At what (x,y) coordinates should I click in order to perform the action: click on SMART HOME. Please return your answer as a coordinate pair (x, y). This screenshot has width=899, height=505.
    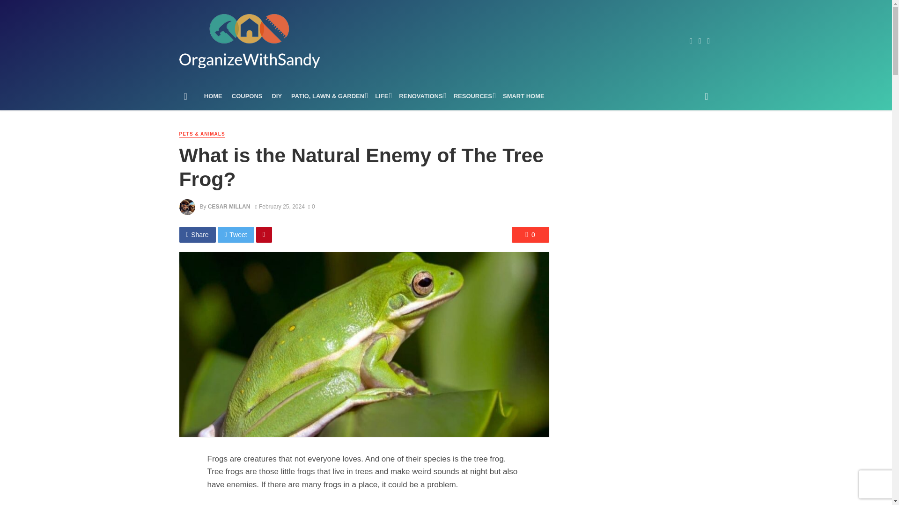
    Looking at the image, I should click on (523, 96).